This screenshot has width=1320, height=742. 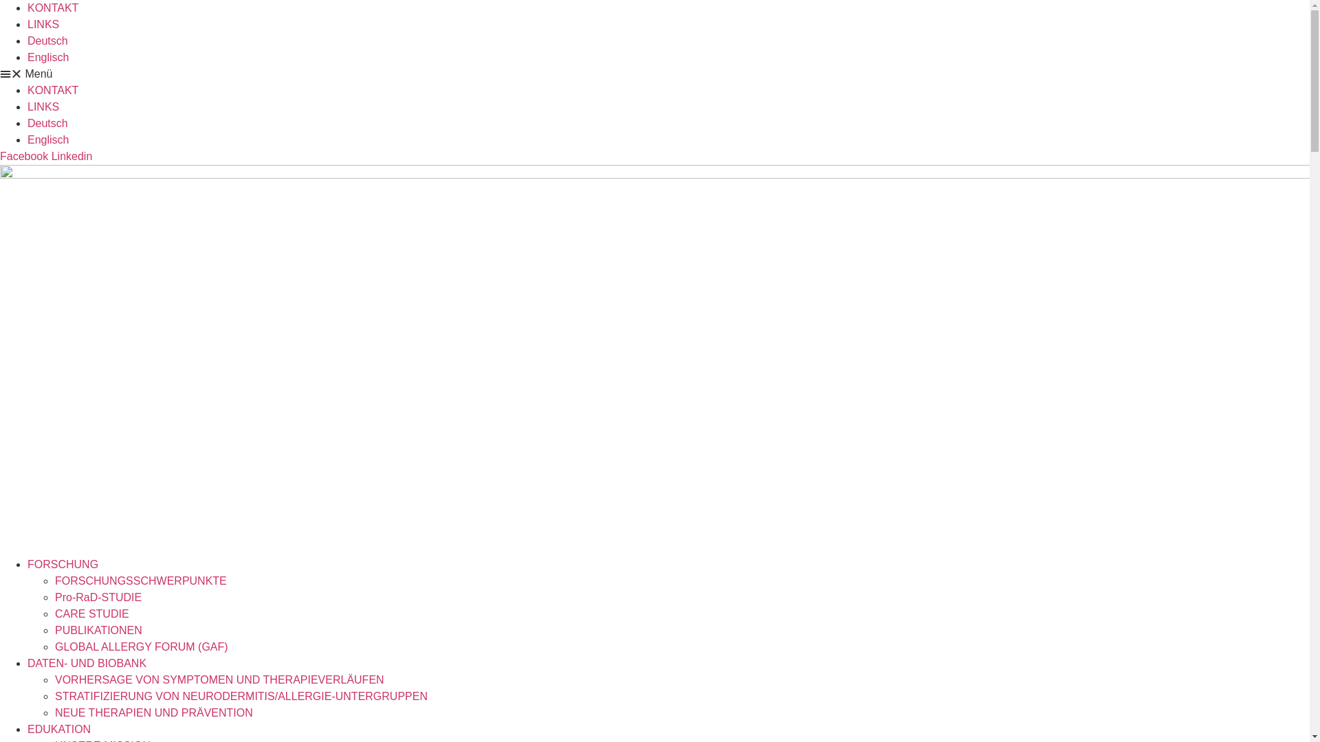 I want to click on KONTAKT, so click(x=53, y=8).